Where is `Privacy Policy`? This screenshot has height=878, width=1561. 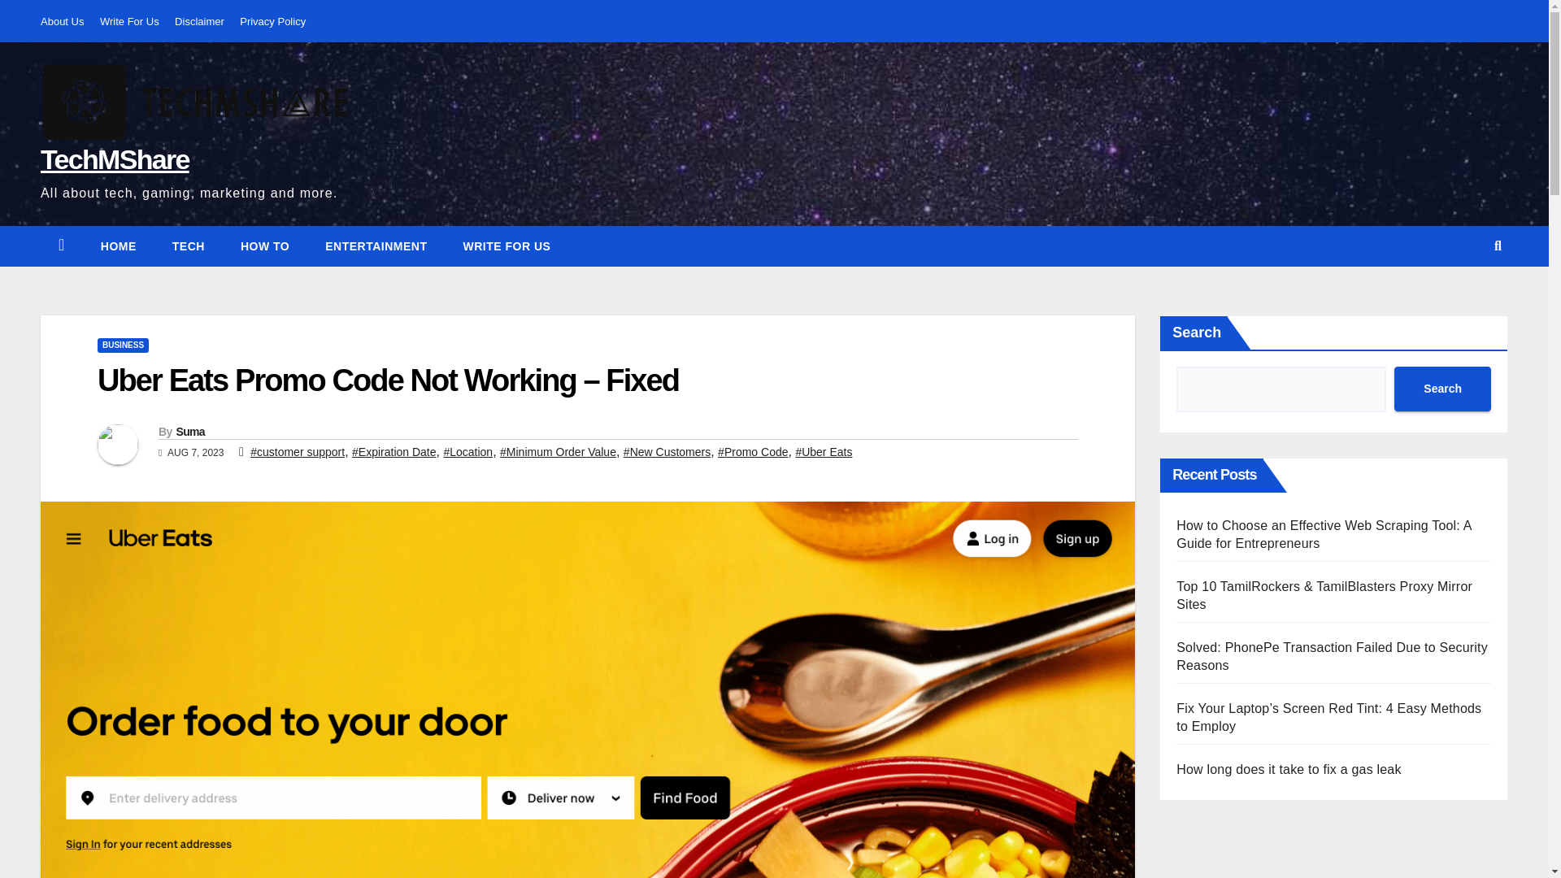 Privacy Policy is located at coordinates (273, 21).